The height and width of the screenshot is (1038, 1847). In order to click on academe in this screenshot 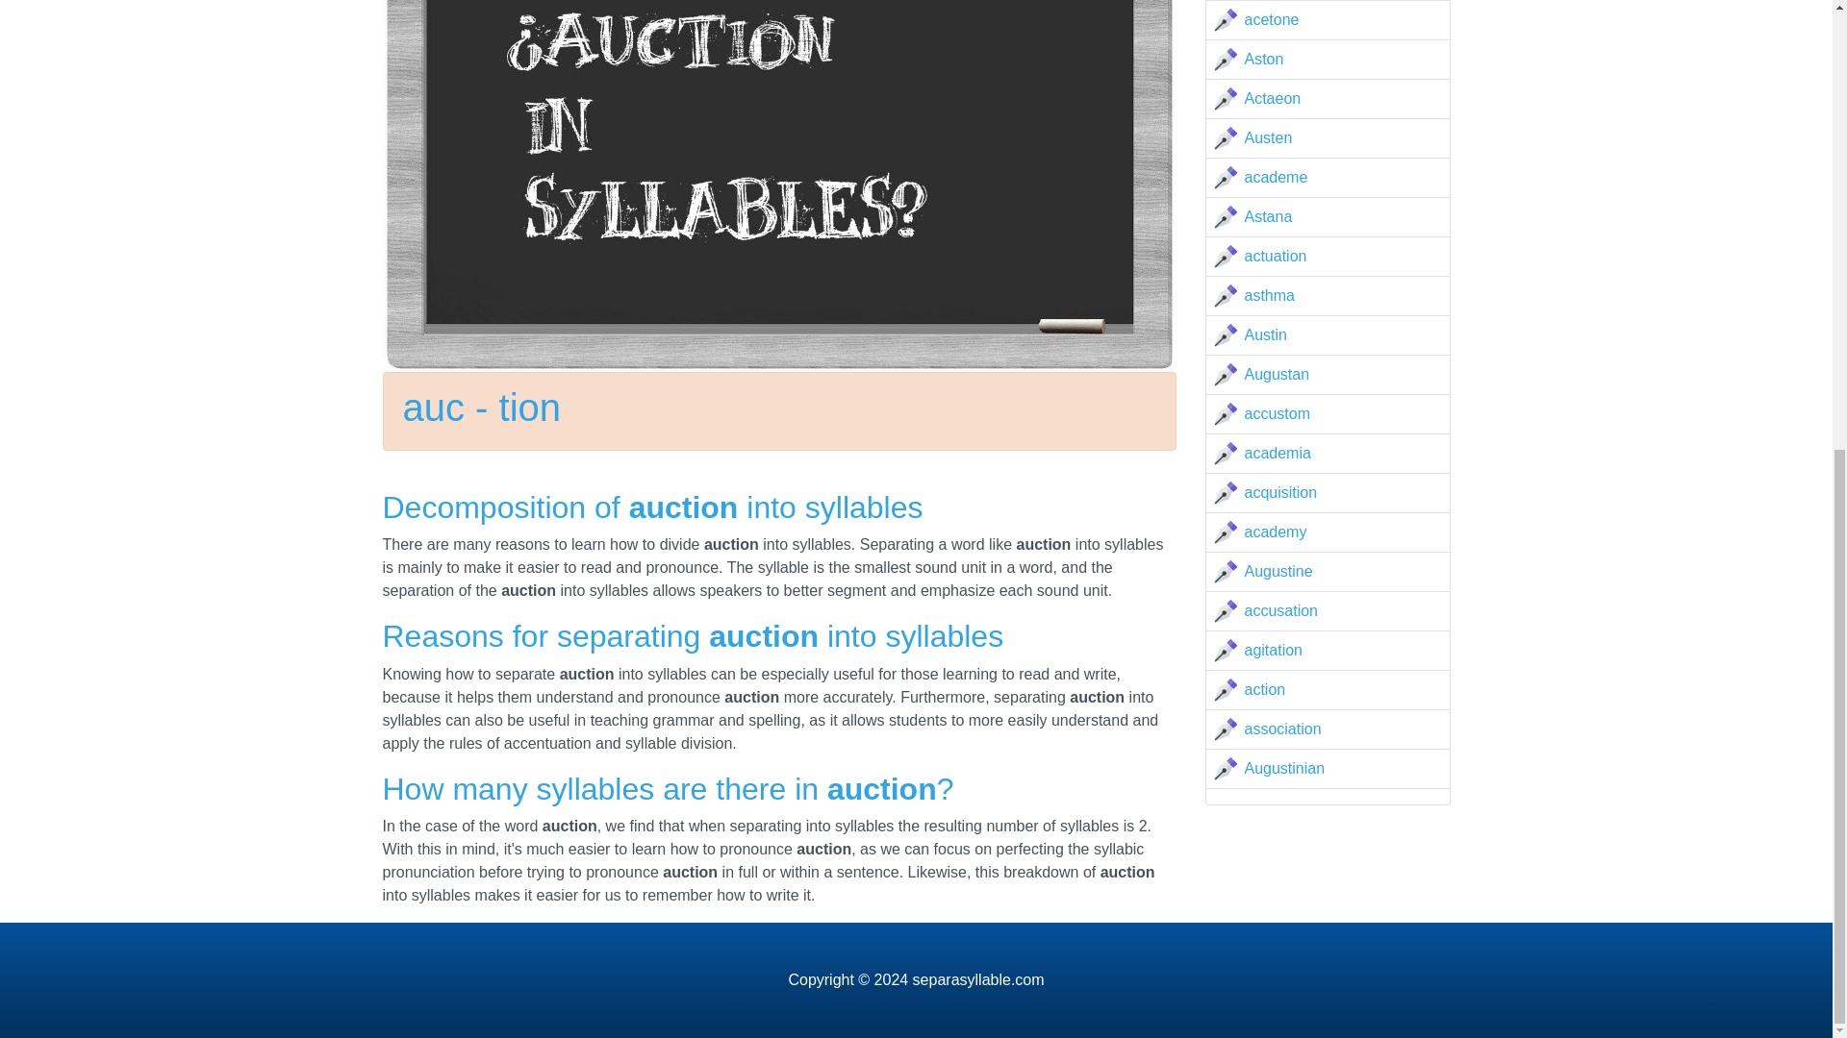, I will do `click(1276, 177)`.